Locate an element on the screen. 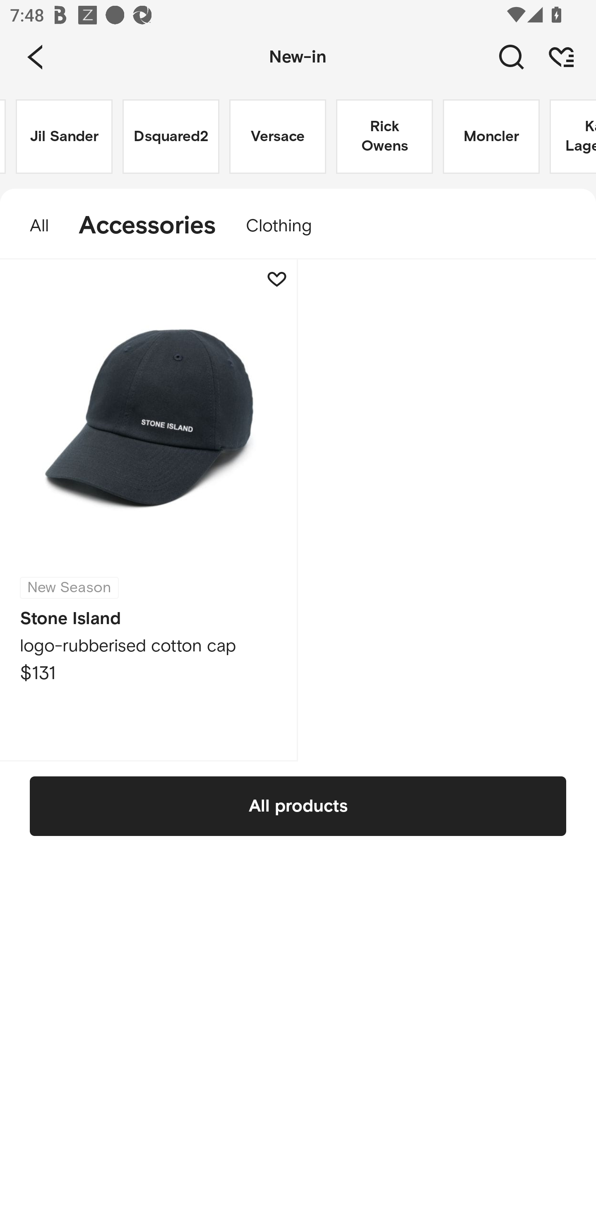 The height and width of the screenshot is (1225, 596). Rick Owens is located at coordinates (384, 137).